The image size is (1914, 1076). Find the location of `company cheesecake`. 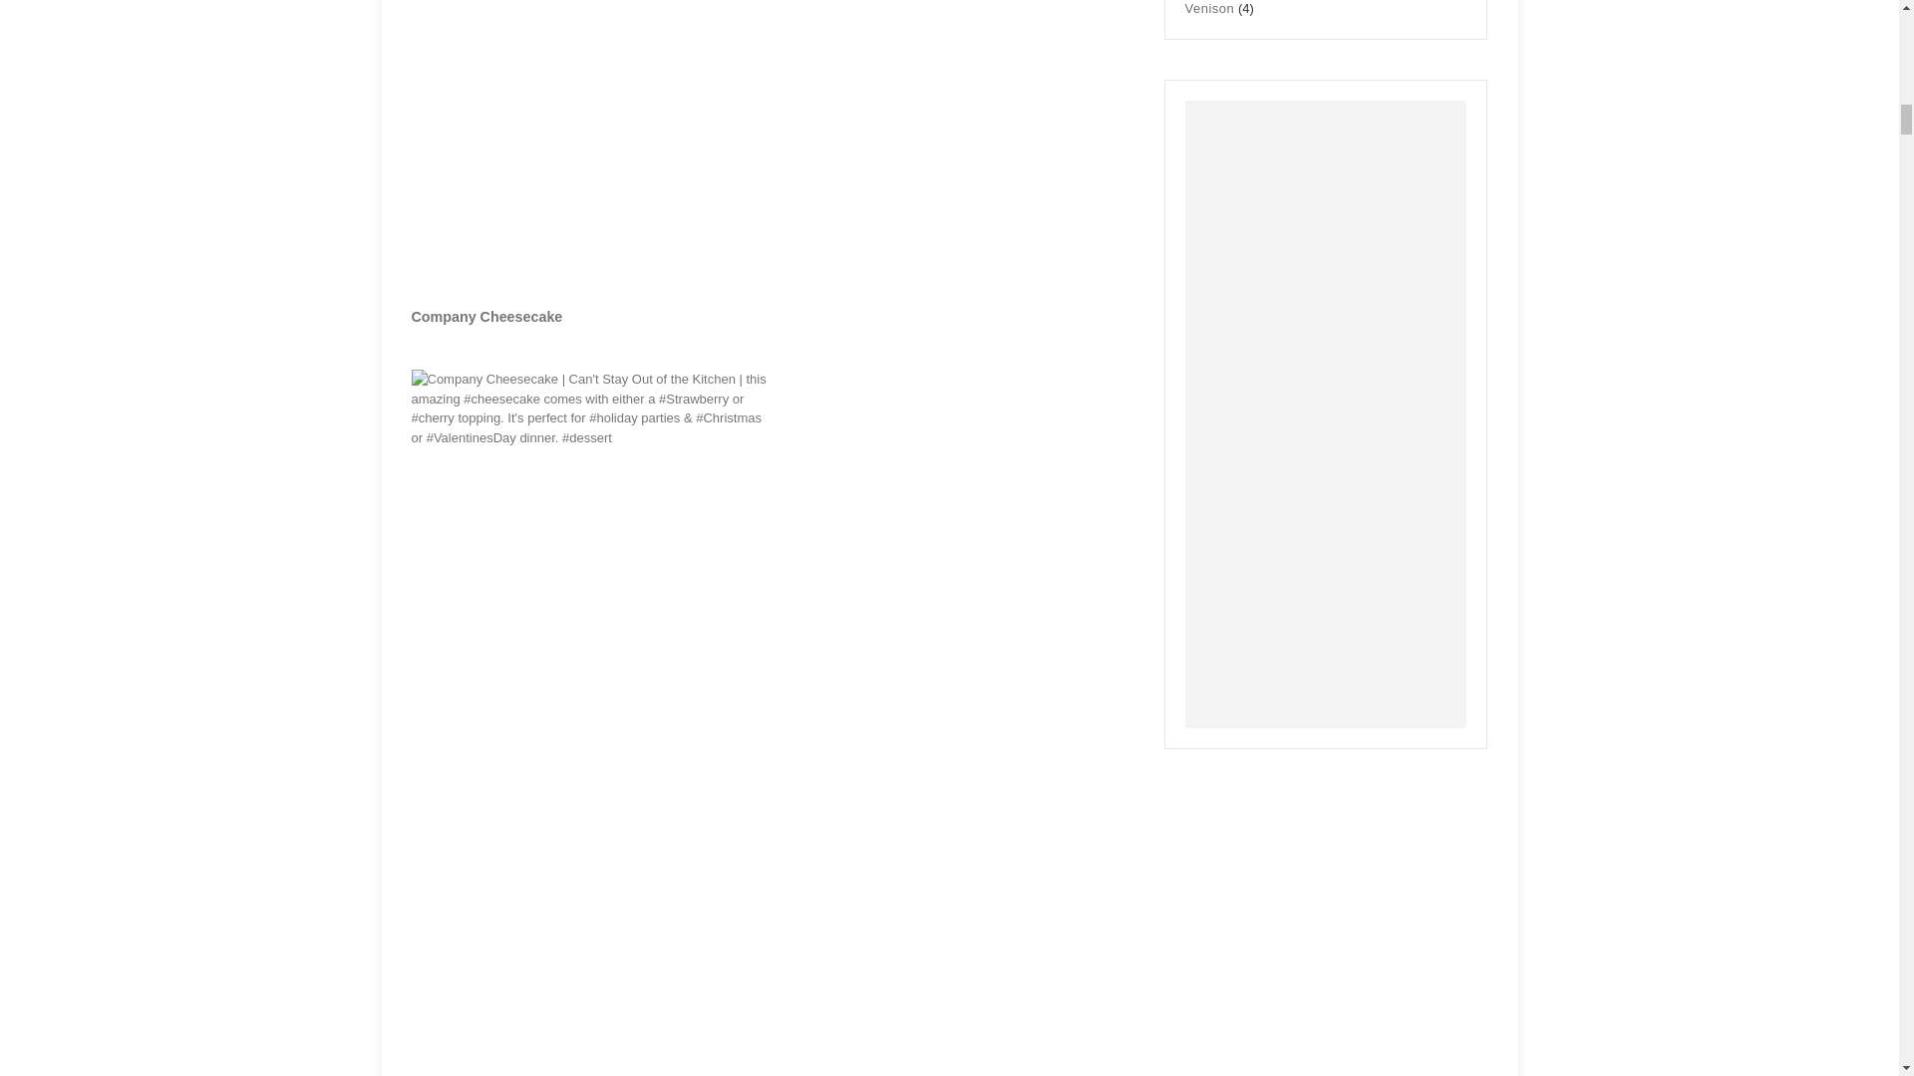

company cheesecake is located at coordinates (486, 317).